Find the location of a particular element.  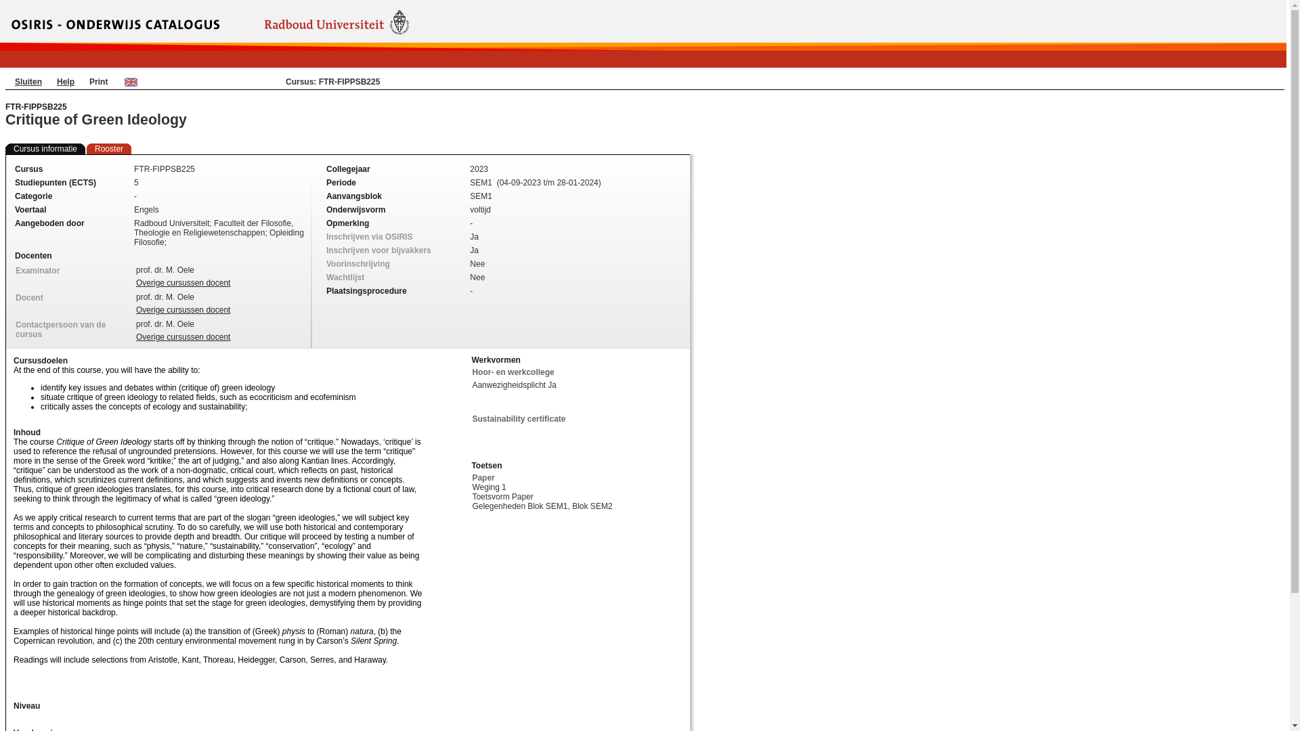

Cursus informatie is located at coordinates (45, 148).